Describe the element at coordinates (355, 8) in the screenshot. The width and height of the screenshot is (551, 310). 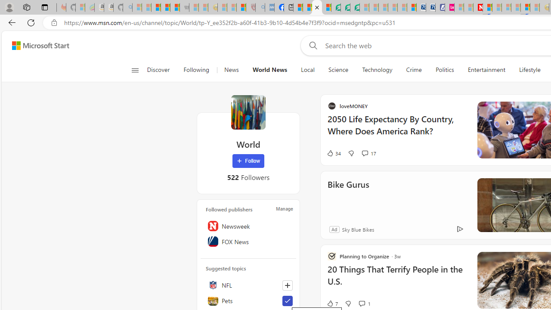
I see `Microsoft Word - consumer-privacy address update 2.2021` at that location.